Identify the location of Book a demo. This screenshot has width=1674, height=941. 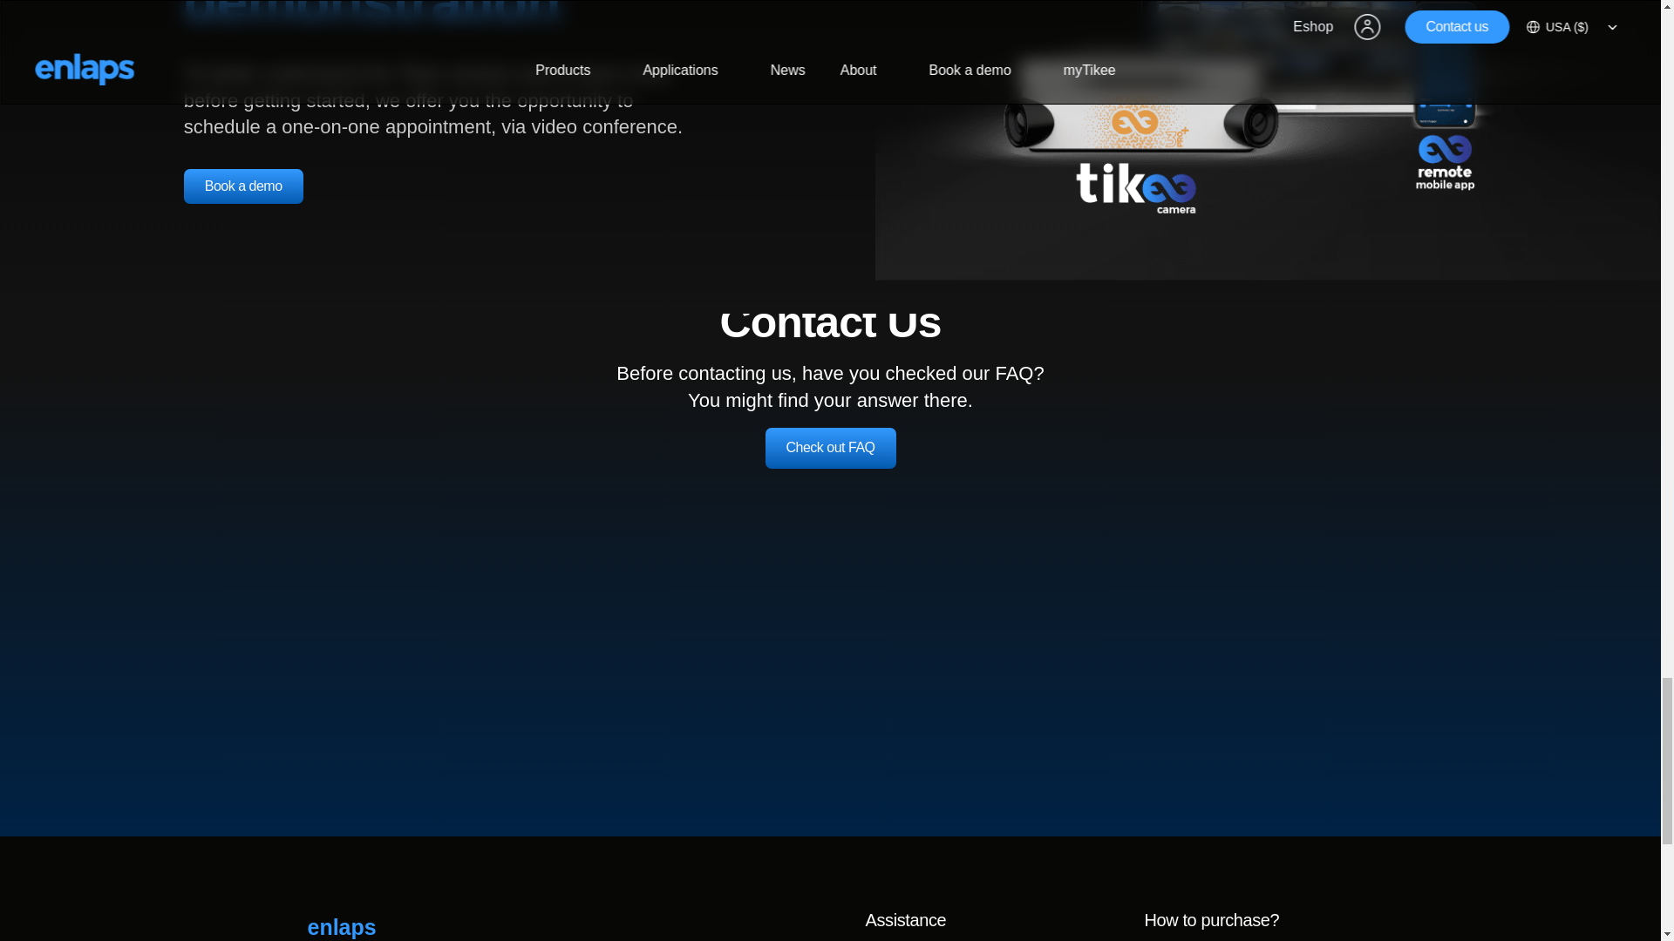
(243, 186).